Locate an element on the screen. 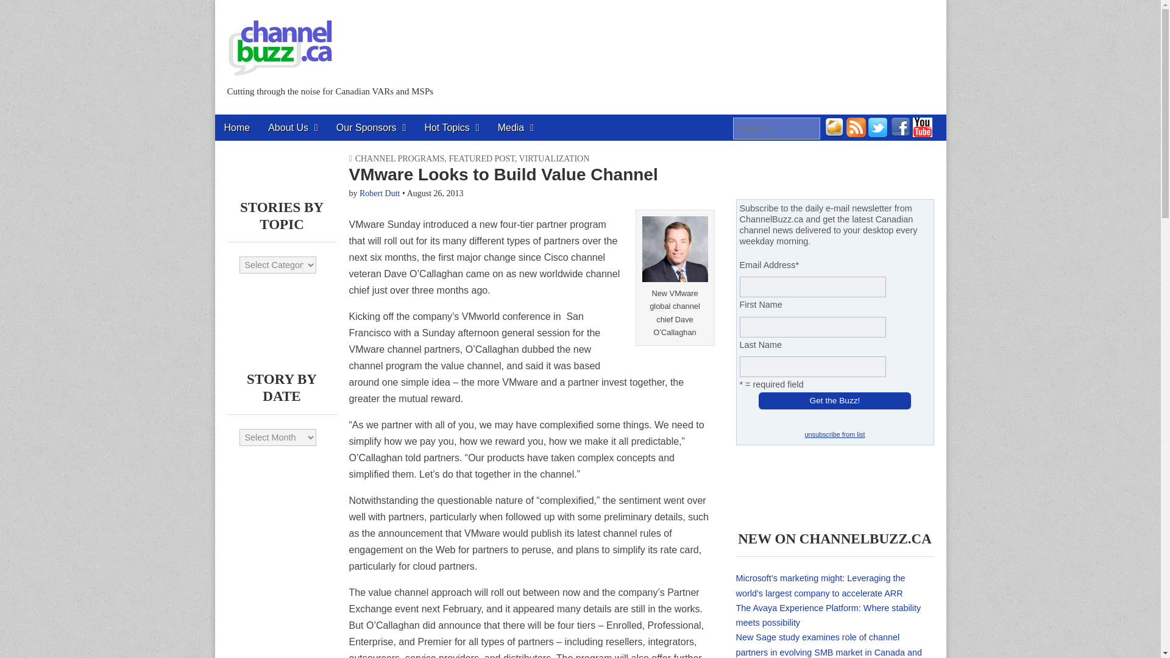  ChannelBuzz.ca is located at coordinates (322, 119).